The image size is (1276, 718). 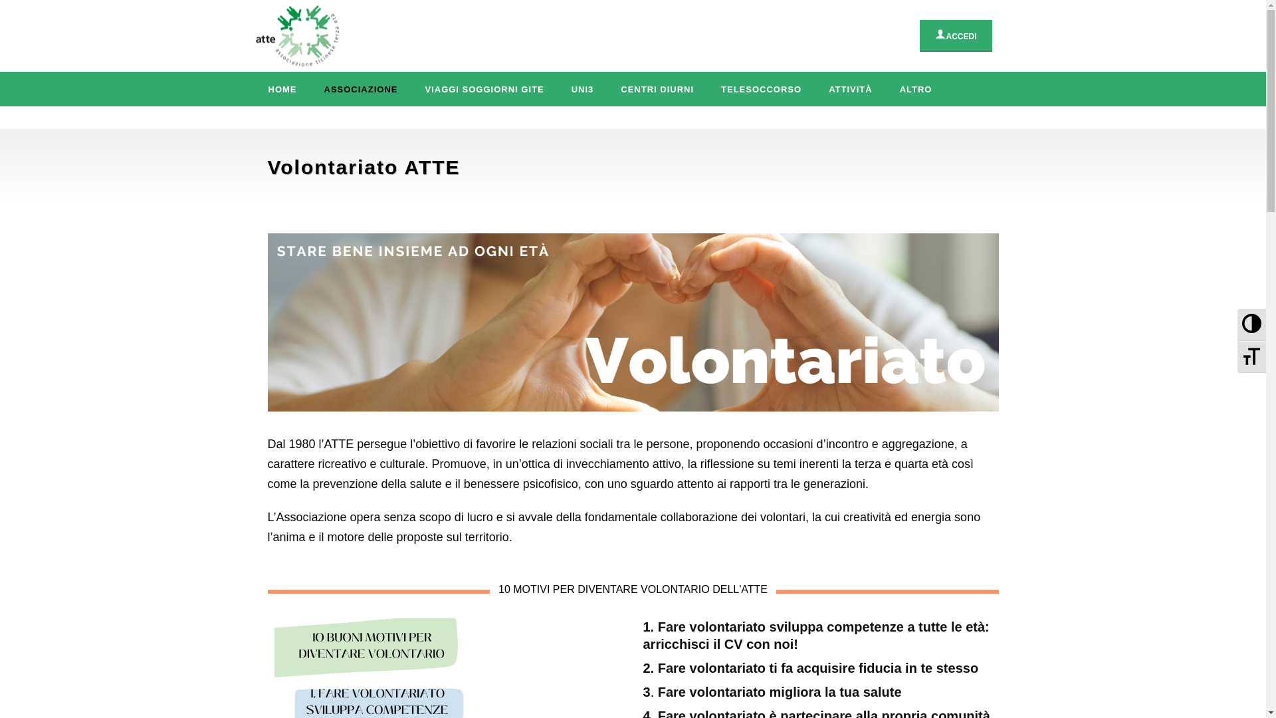 I want to click on CENTRI DIURNI, so click(x=657, y=89).